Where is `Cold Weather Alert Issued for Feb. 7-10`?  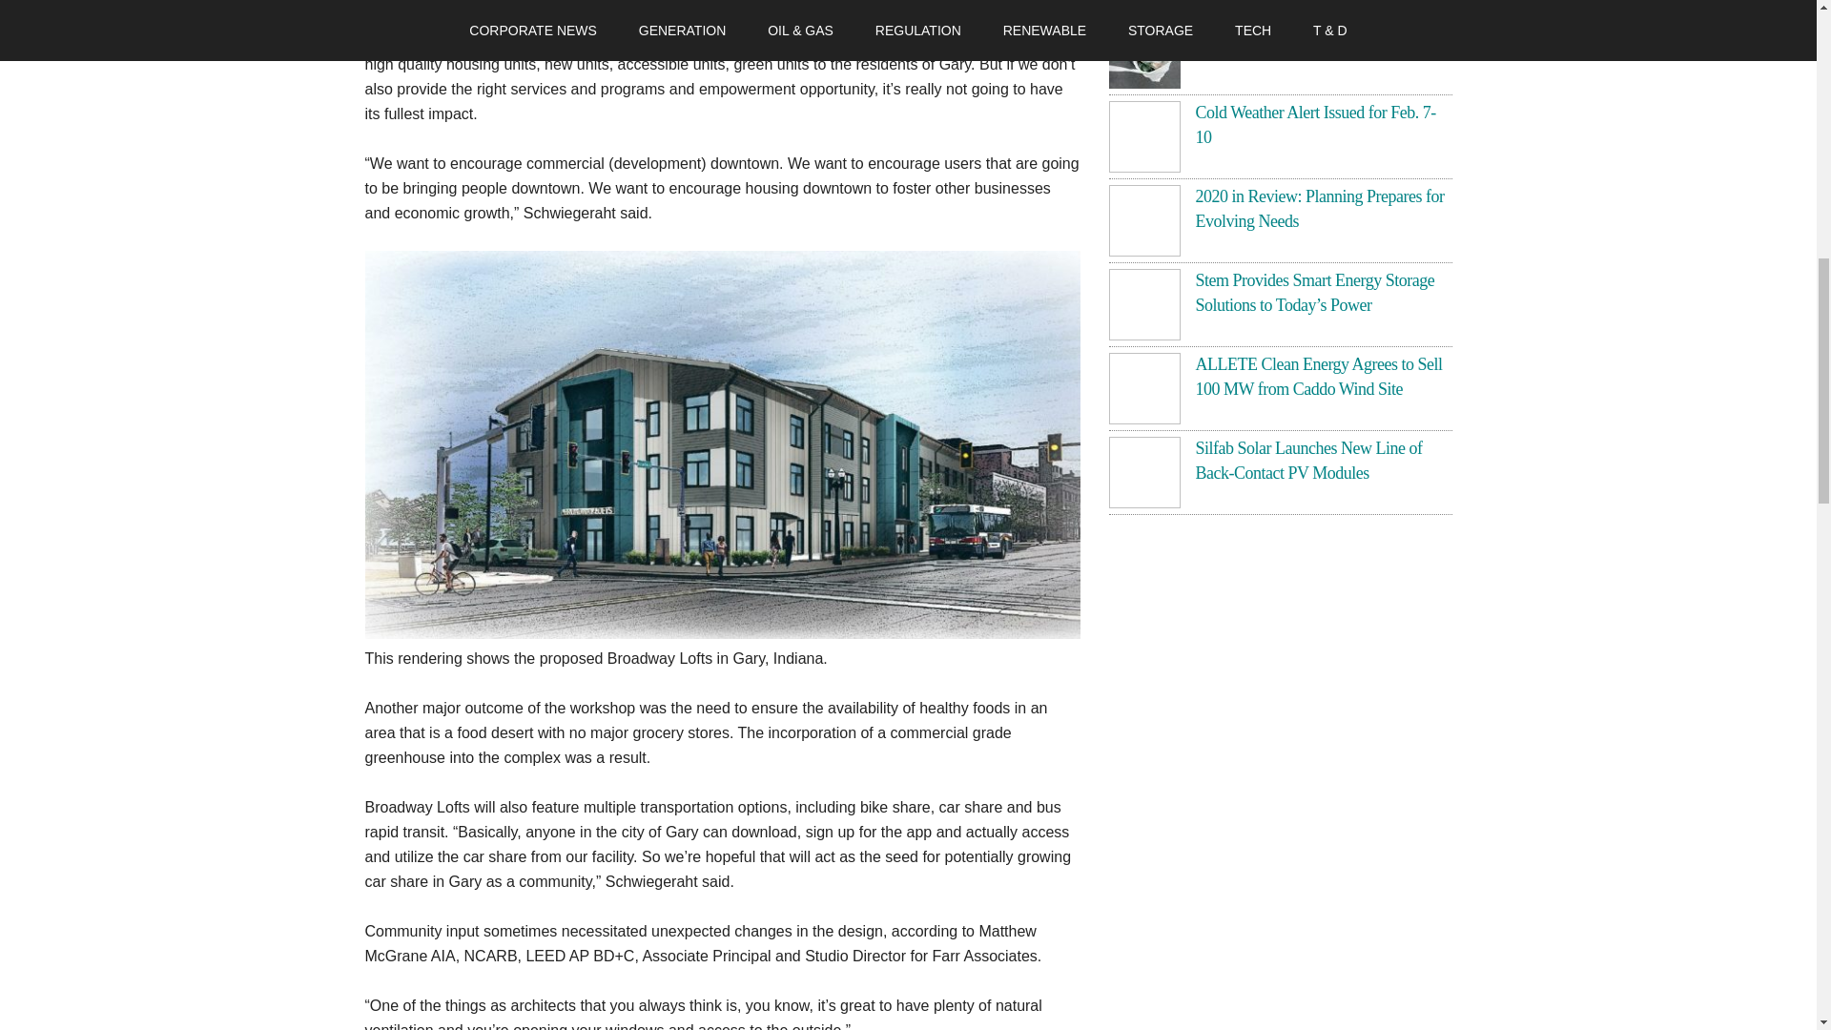 Cold Weather Alert Issued for Feb. 7-10 is located at coordinates (1315, 125).